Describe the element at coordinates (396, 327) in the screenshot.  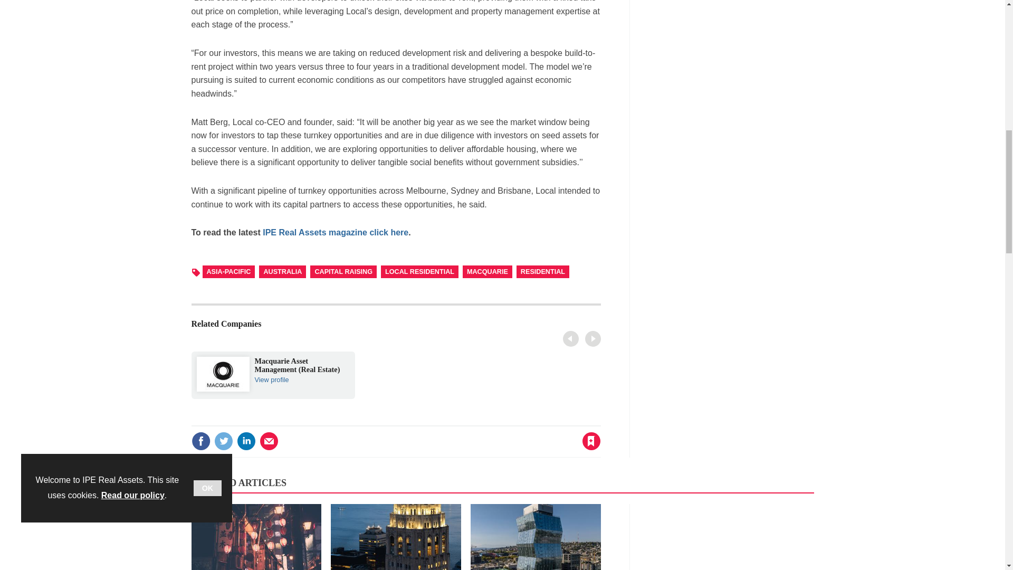
I see `Email this article` at that location.